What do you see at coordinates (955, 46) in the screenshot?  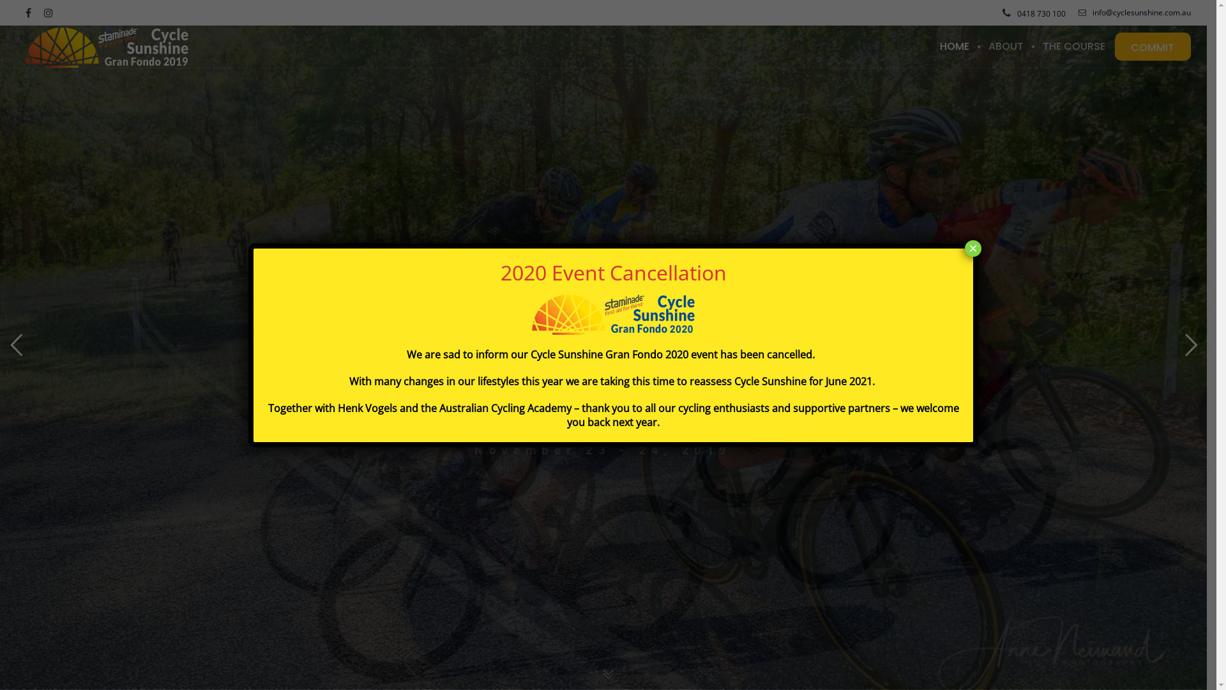 I see `HOME` at bounding box center [955, 46].